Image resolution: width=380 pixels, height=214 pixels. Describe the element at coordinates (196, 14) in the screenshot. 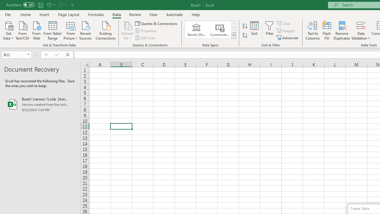

I see `Help` at that location.